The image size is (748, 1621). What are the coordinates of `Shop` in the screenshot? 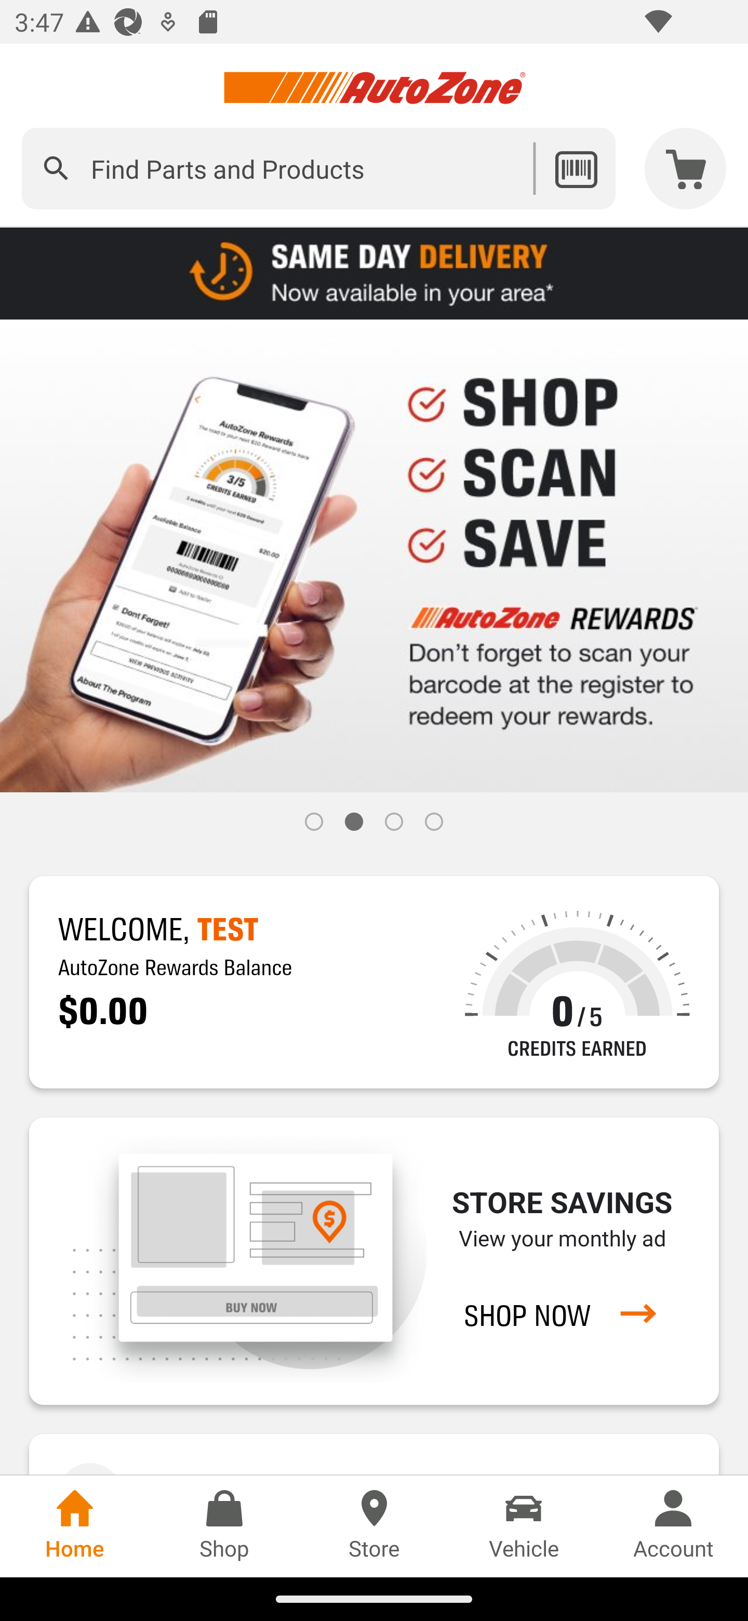 It's located at (224, 1526).